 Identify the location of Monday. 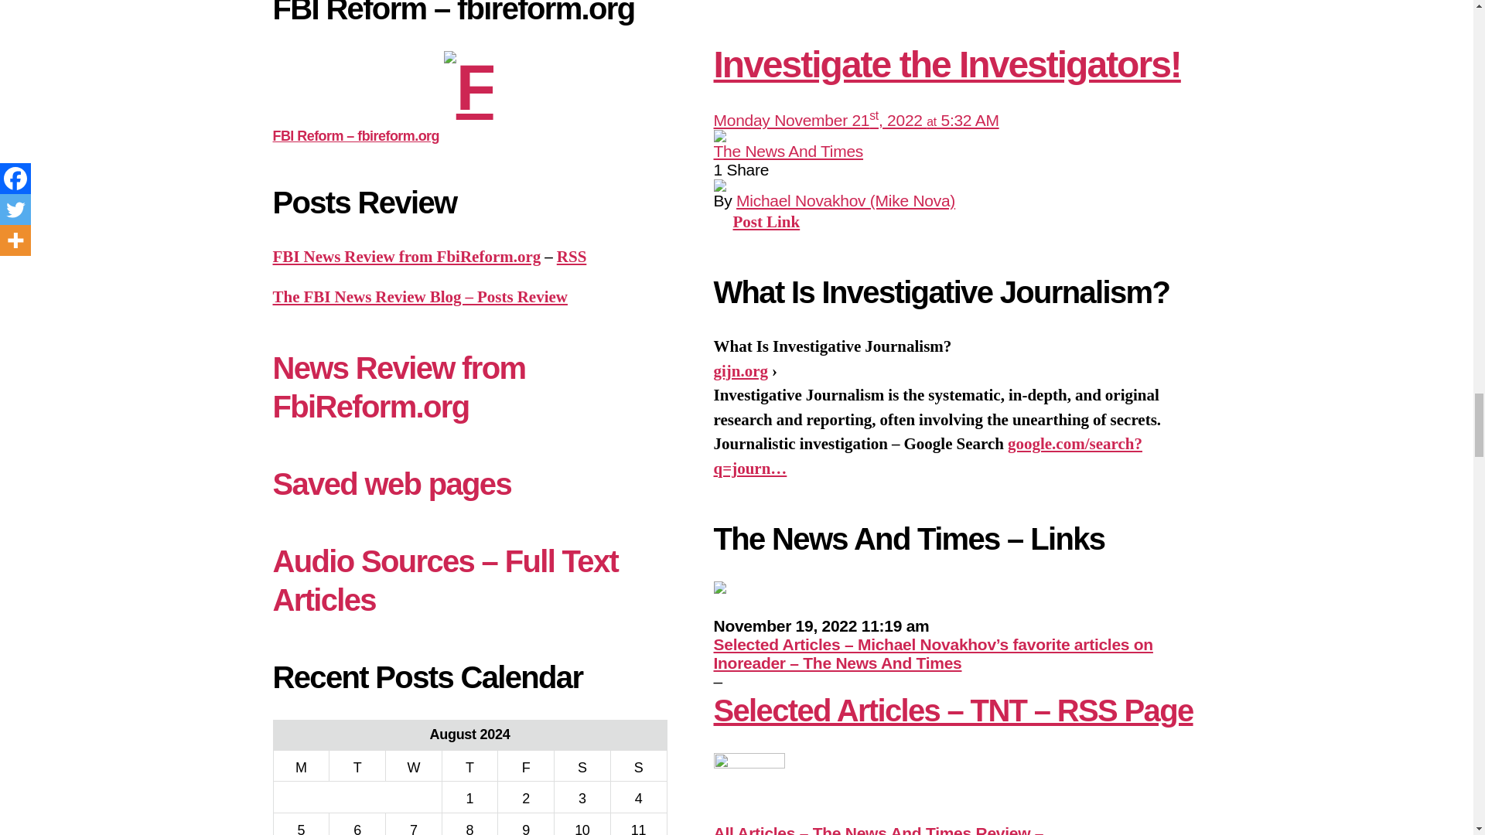
(302, 765).